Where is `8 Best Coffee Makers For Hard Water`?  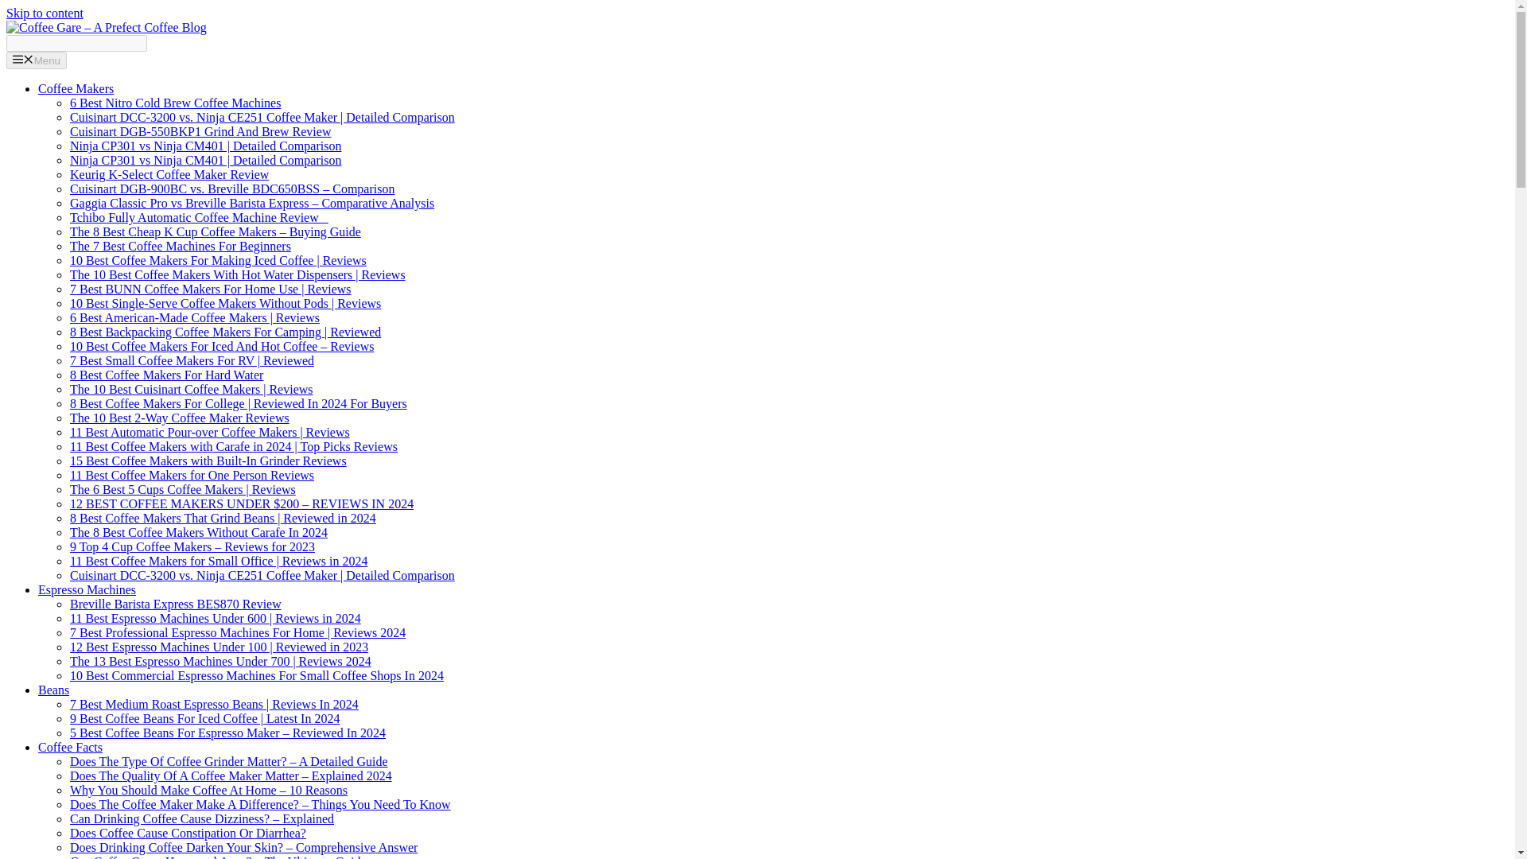
8 Best Coffee Makers For Hard Water is located at coordinates (166, 375).